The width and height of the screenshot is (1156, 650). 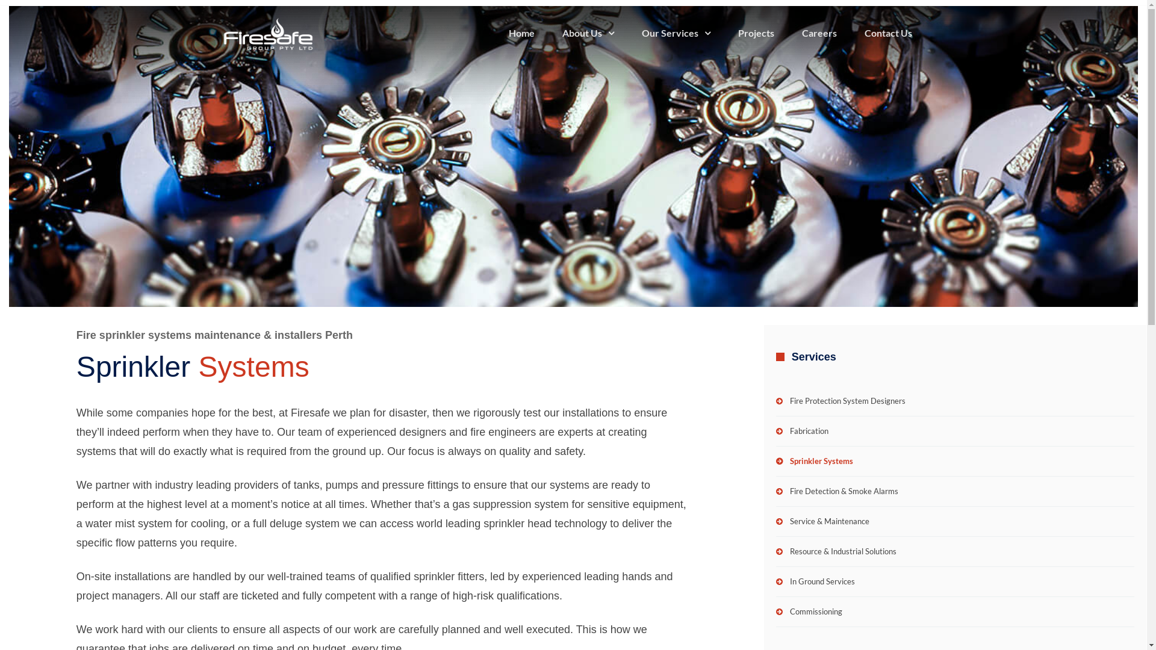 What do you see at coordinates (955, 522) in the screenshot?
I see `Service & Maintenance` at bounding box center [955, 522].